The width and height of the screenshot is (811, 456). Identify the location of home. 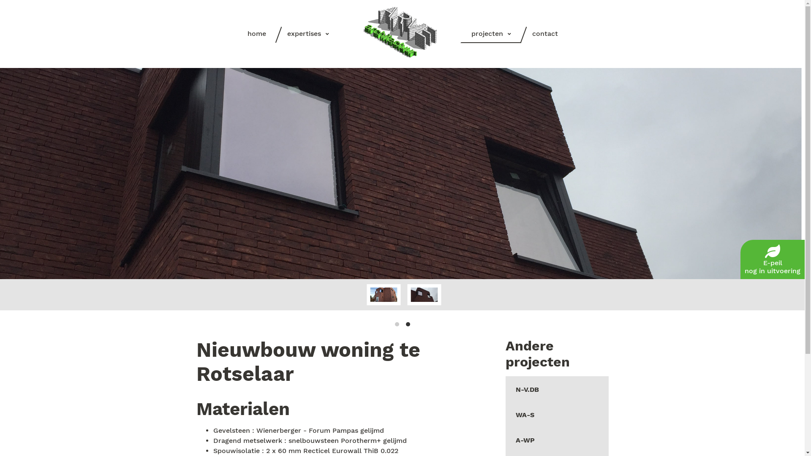
(257, 34).